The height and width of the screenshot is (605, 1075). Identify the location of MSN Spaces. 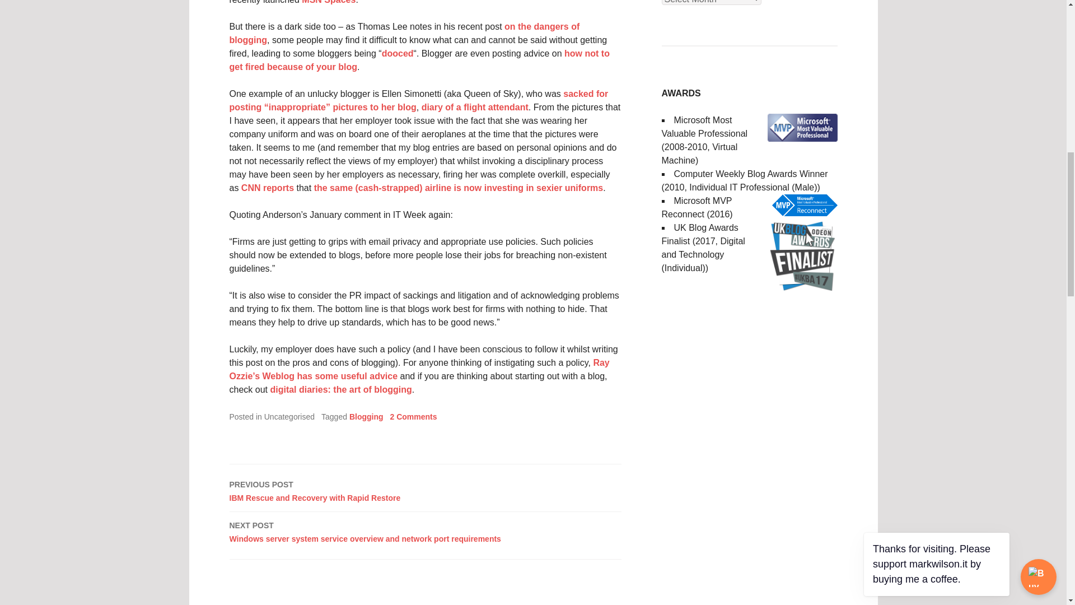
(340, 389).